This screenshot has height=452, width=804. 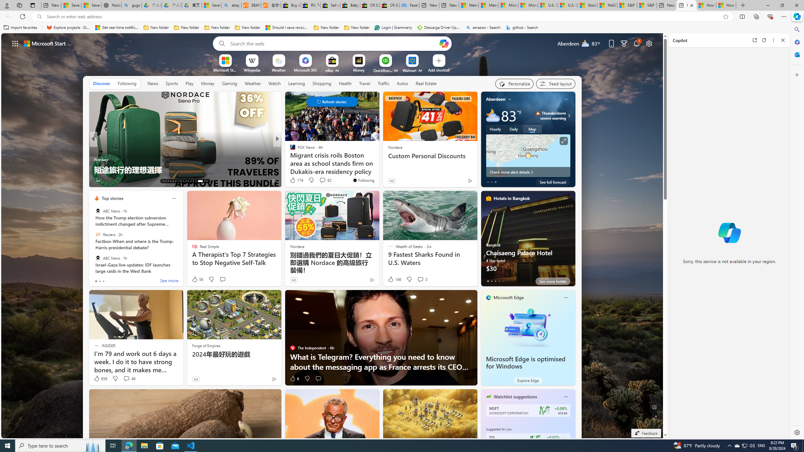 I want to click on ebay - Search, so click(x=231, y=5).